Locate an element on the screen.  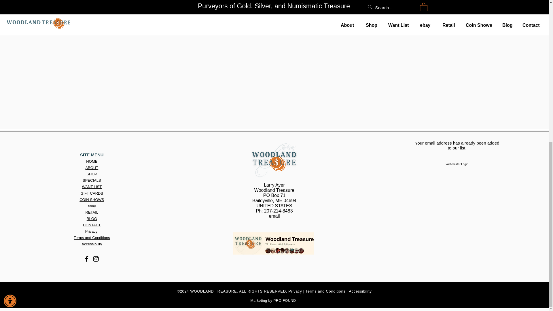
SPECIALS is located at coordinates (92, 180).